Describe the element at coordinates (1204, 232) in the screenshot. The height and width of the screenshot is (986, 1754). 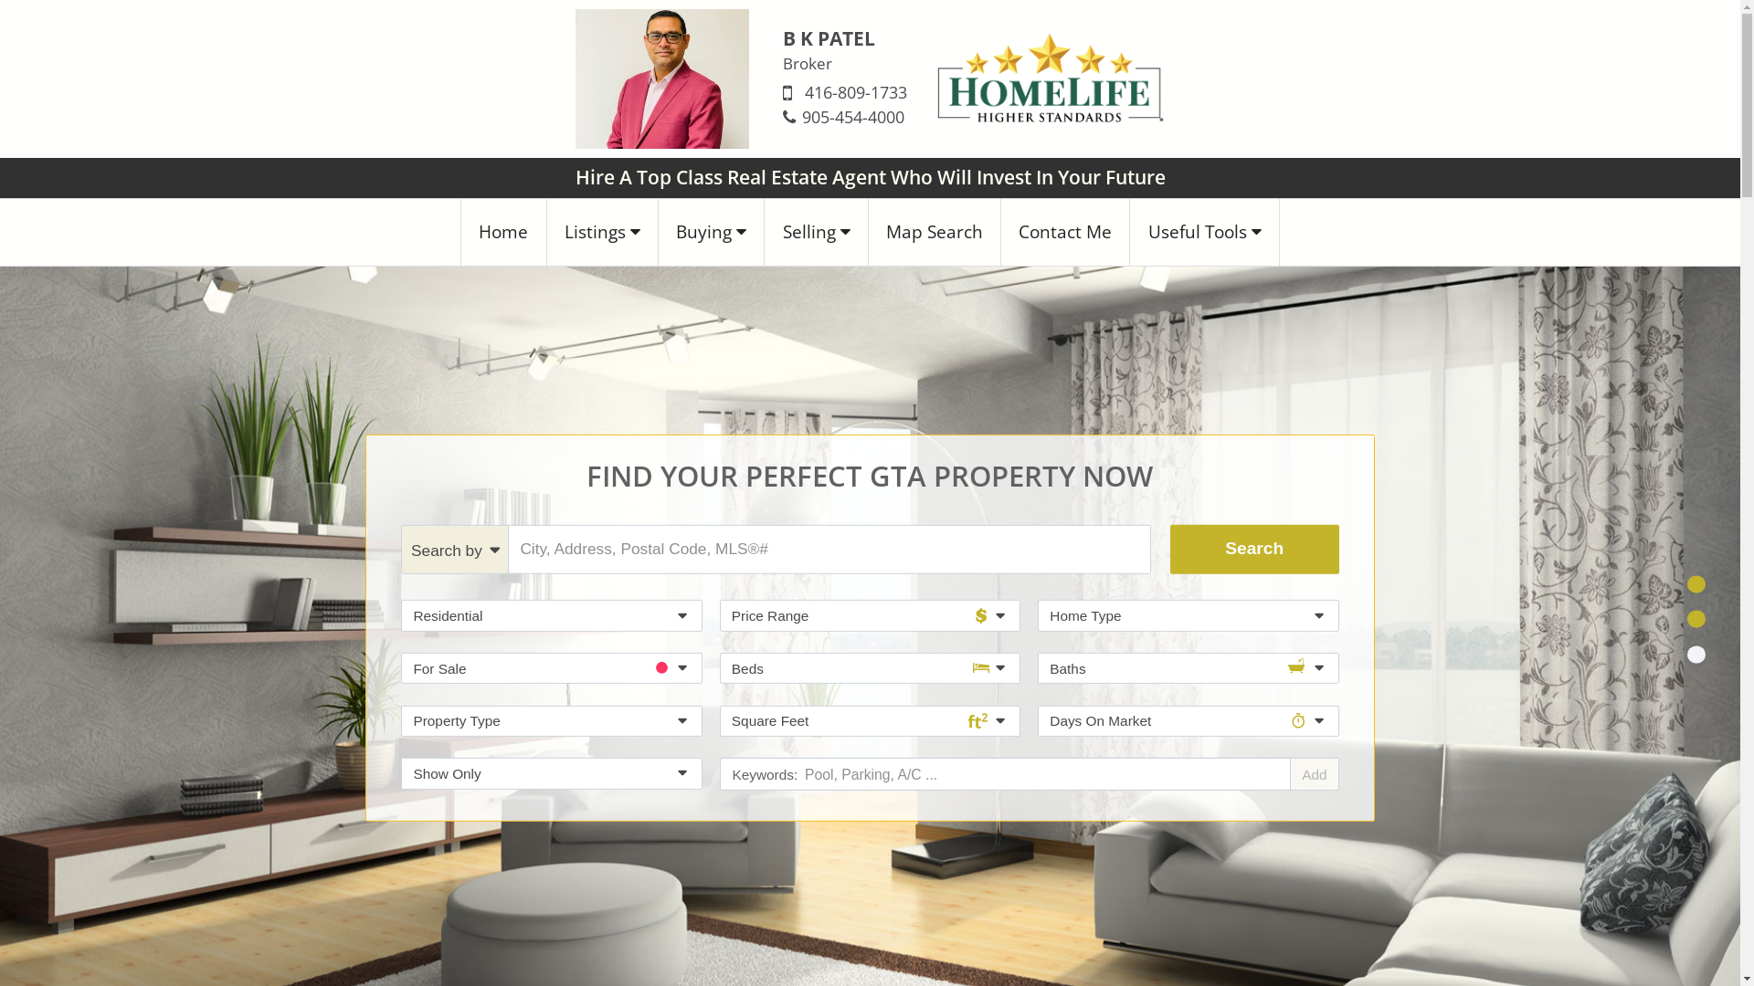
I see `Useful Tools` at that location.